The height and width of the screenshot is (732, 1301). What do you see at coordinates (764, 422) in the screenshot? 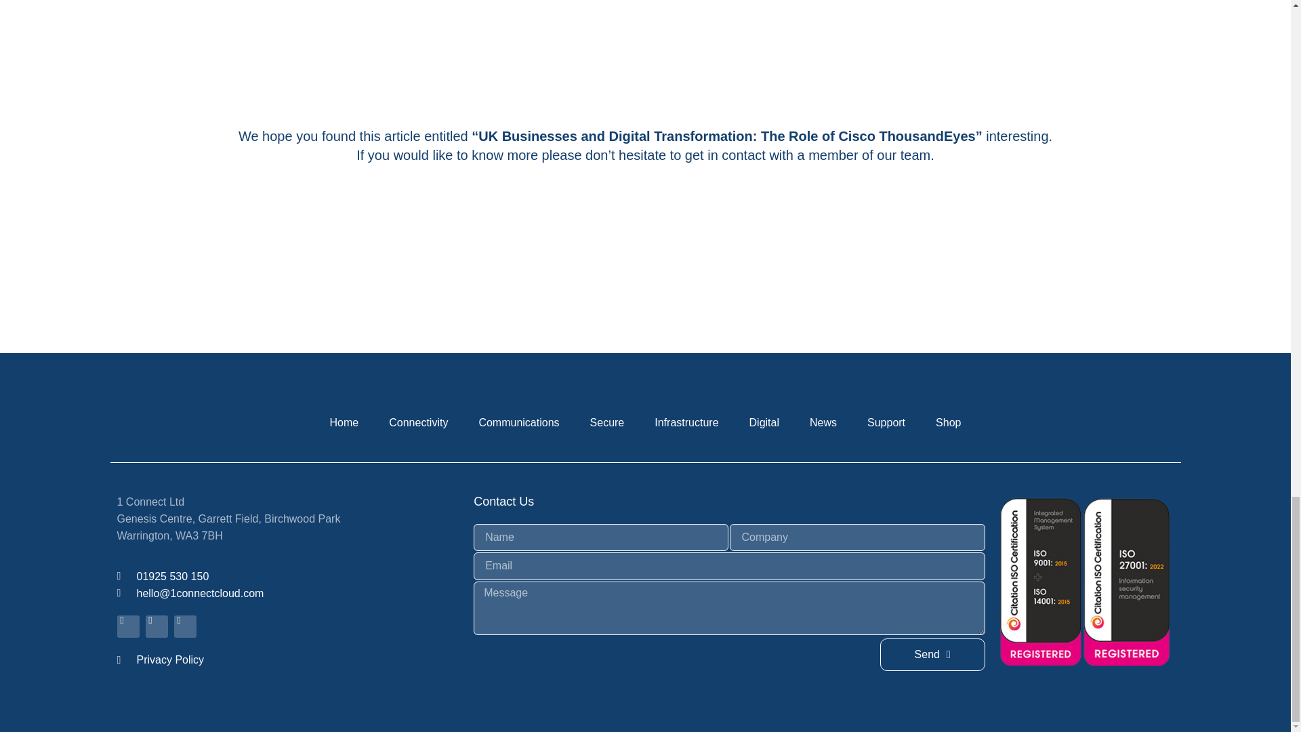
I see `Digital` at bounding box center [764, 422].